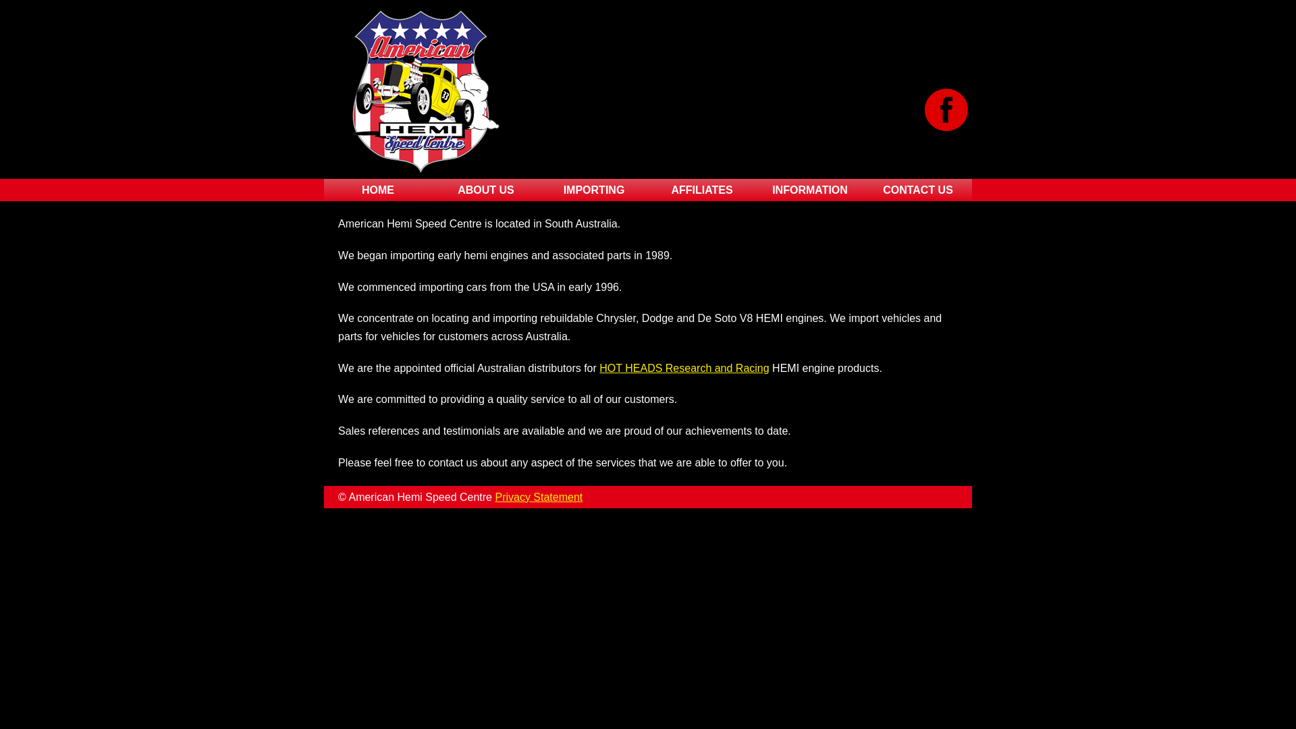 This screenshot has height=729, width=1296. What do you see at coordinates (684, 369) in the screenshot?
I see `HOT HEADS Research and Racing` at bounding box center [684, 369].